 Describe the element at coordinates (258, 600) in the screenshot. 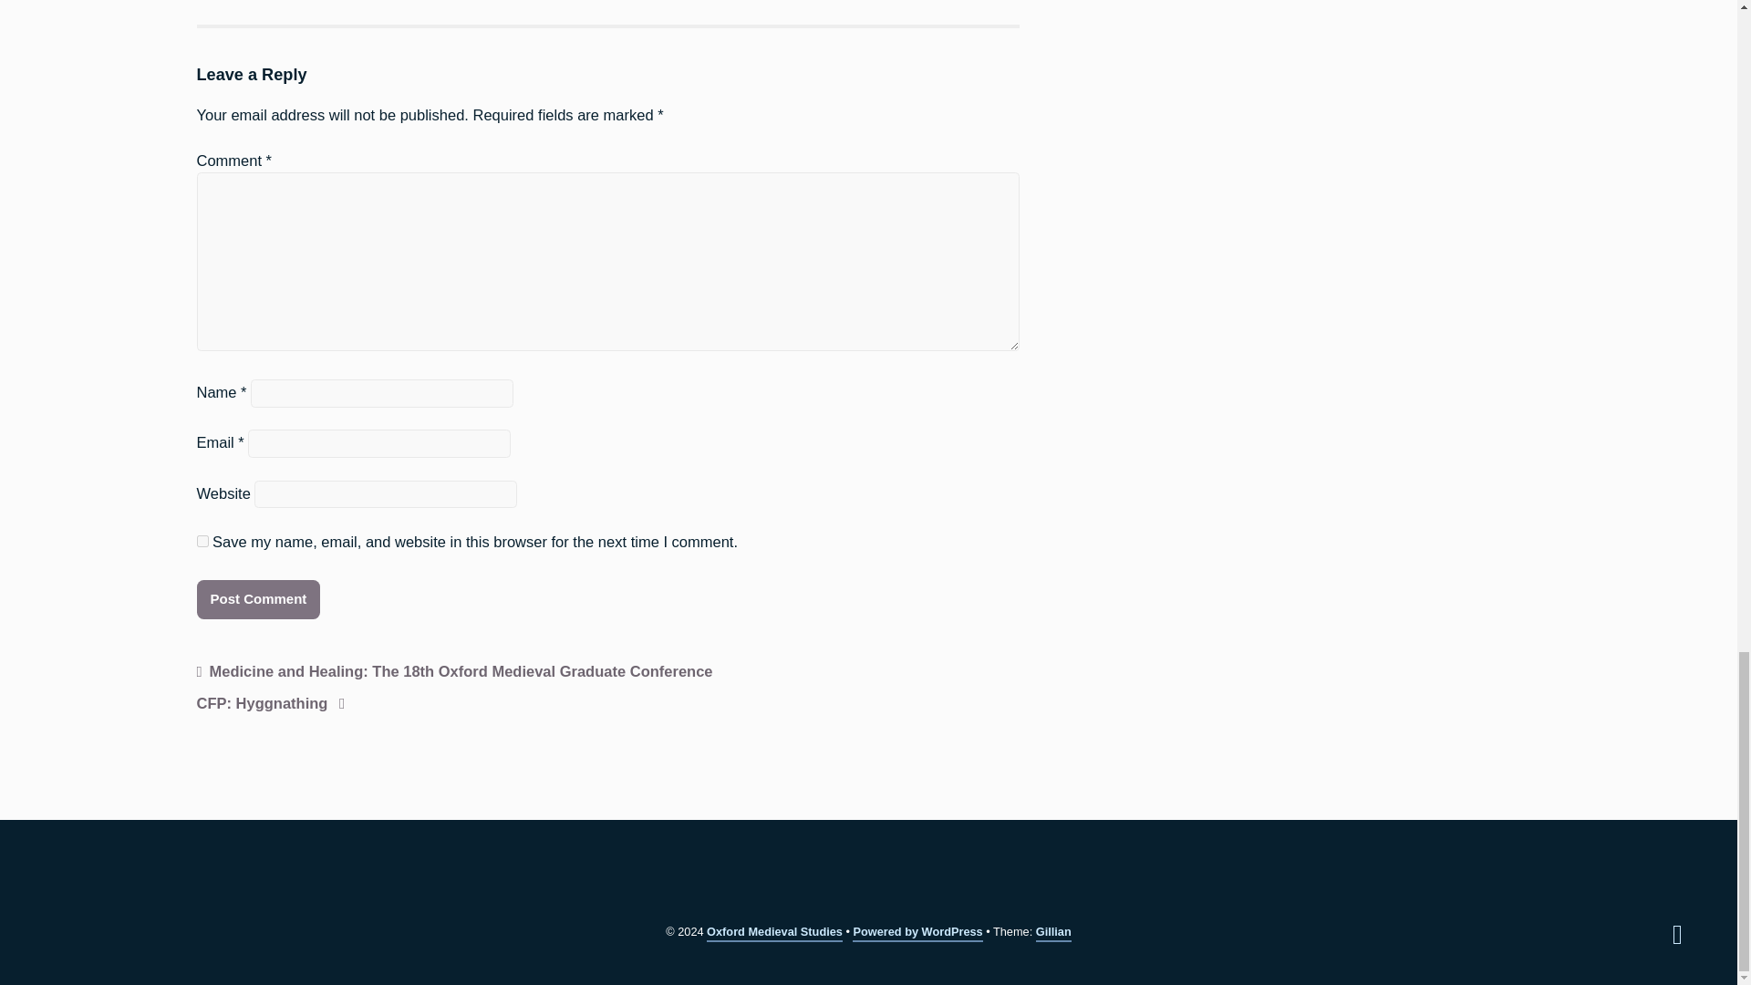

I see `Post Comment` at that location.